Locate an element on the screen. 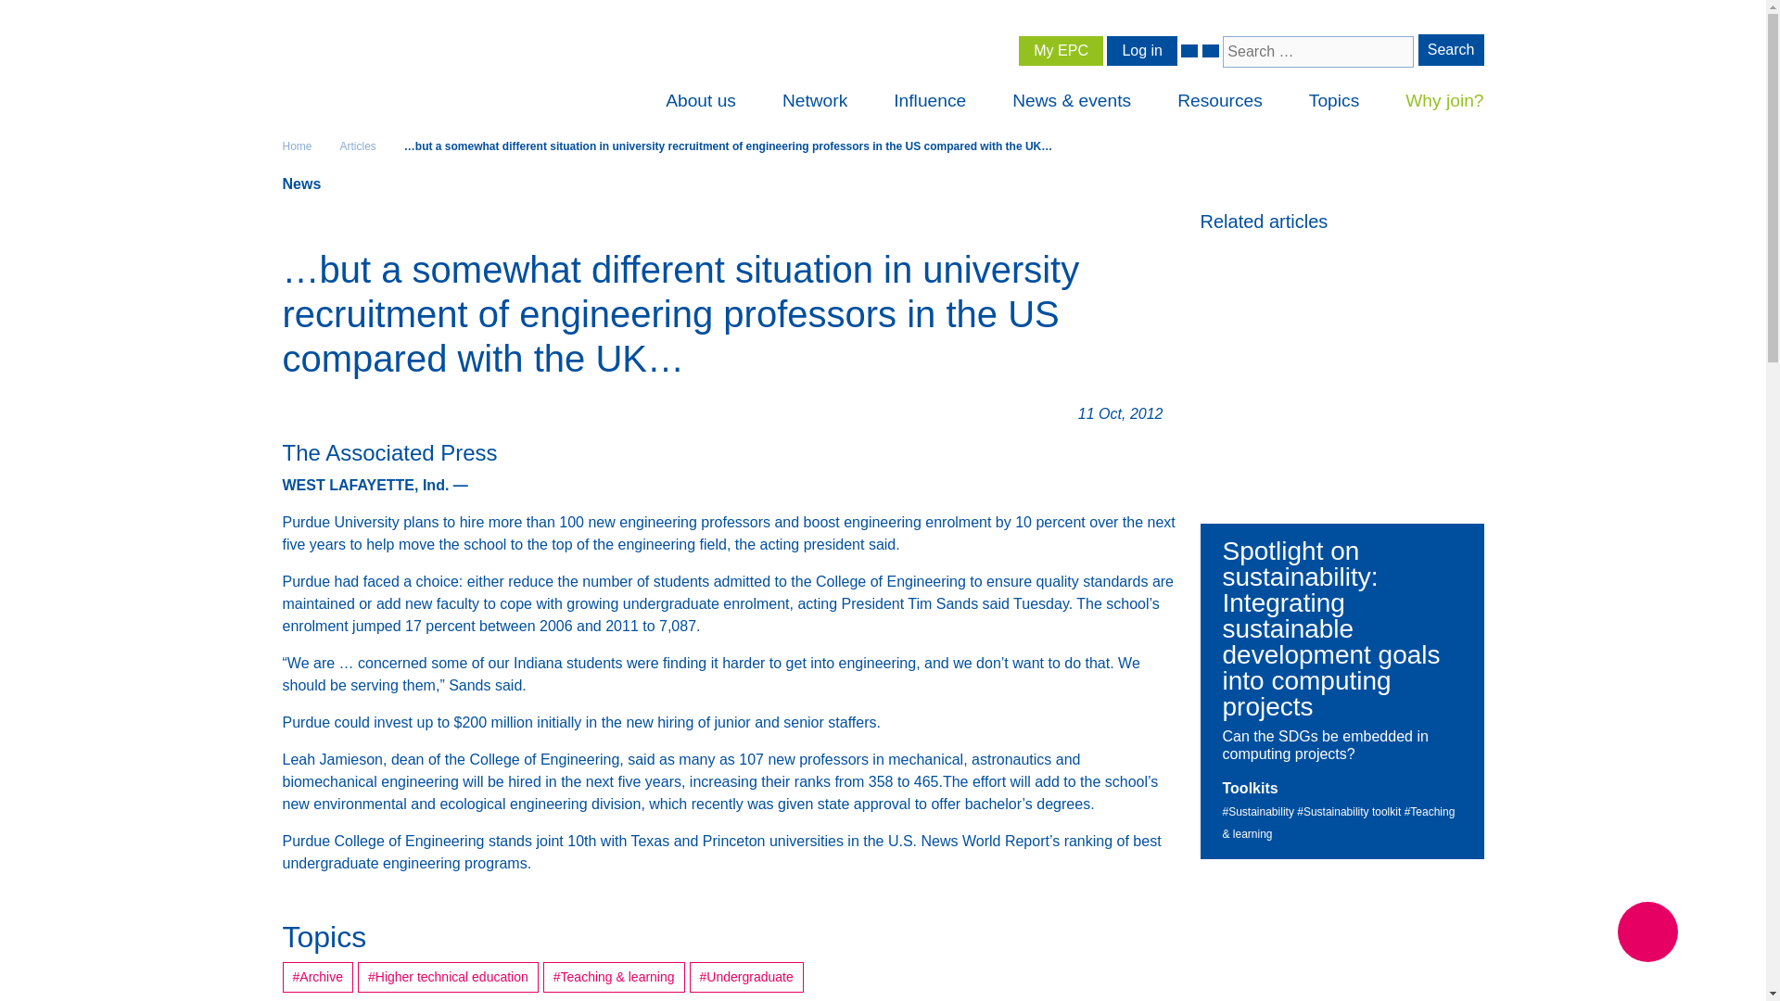 The height and width of the screenshot is (1001, 1780). Influence is located at coordinates (929, 102).